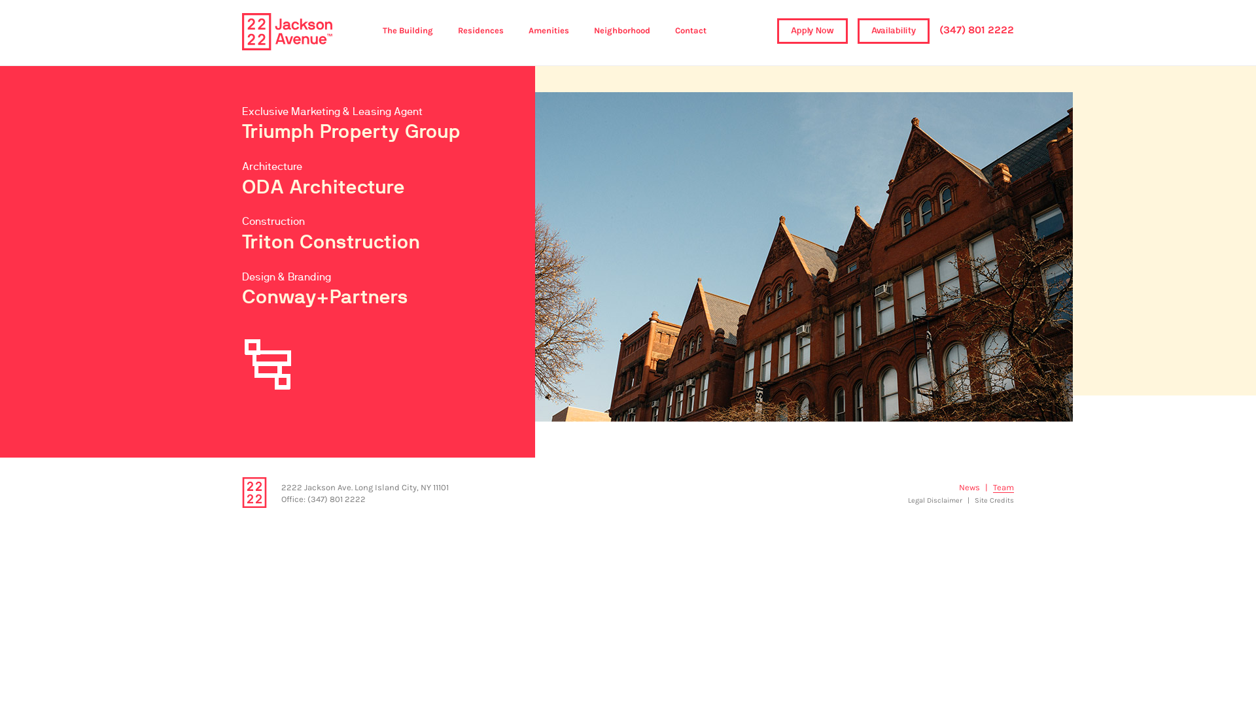  I want to click on Office: (347) 801 2222, so click(323, 499).